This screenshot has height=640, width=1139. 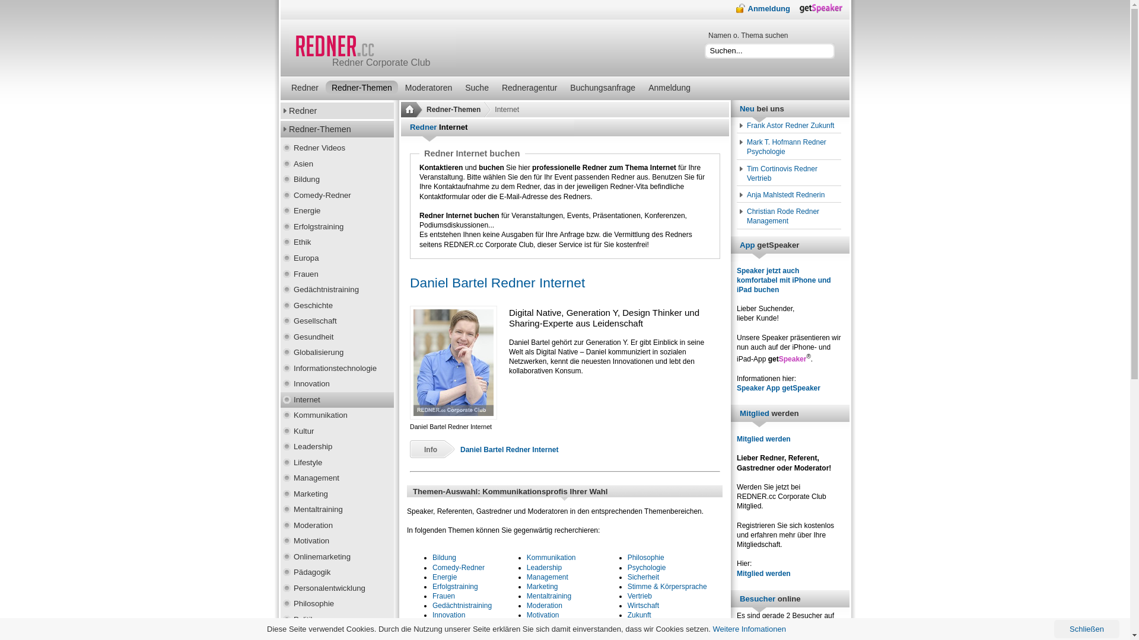 What do you see at coordinates (337, 111) in the screenshot?
I see `Redner` at bounding box center [337, 111].